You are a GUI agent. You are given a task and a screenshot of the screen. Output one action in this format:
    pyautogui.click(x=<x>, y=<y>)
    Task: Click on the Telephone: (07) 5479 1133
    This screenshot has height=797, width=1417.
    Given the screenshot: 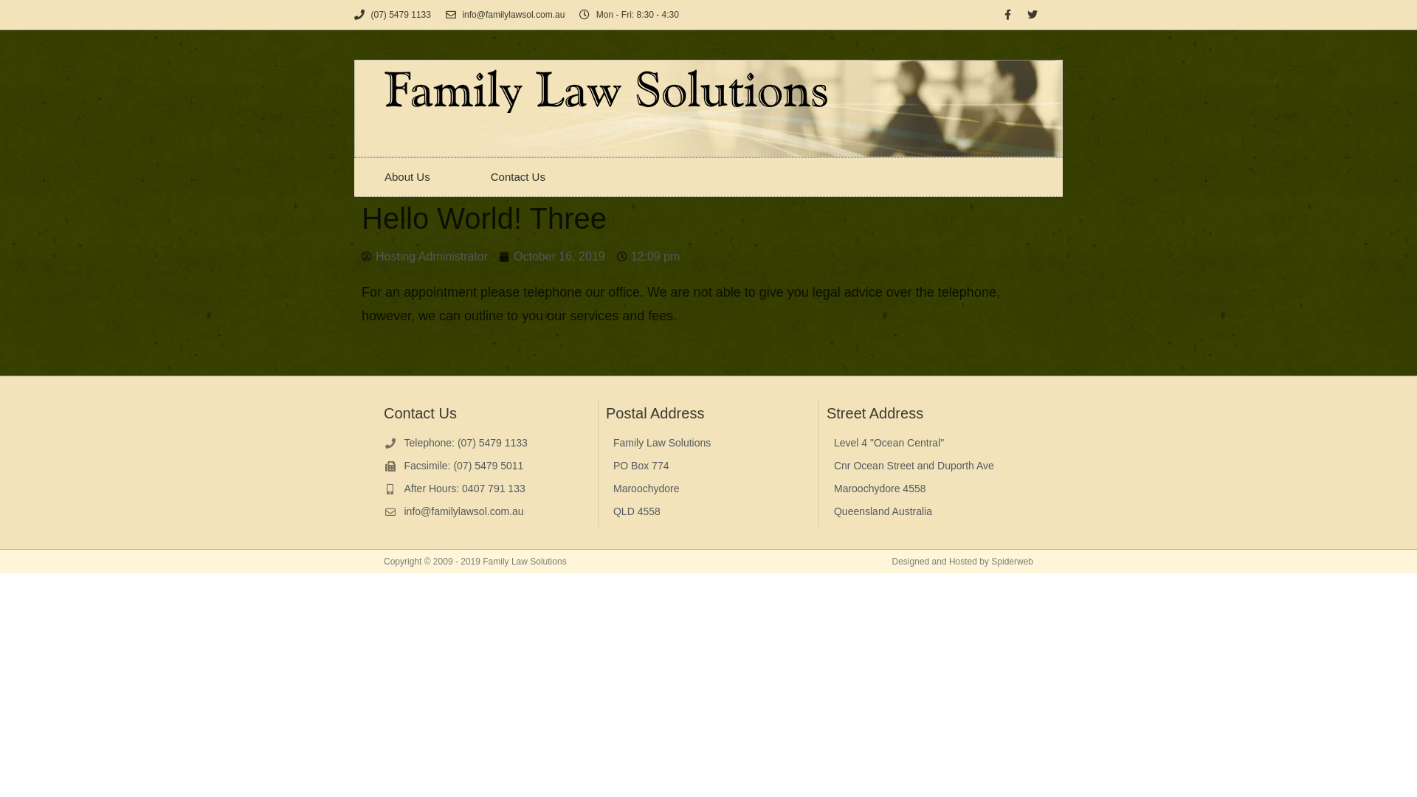 What is the action you would take?
    pyautogui.click(x=487, y=443)
    